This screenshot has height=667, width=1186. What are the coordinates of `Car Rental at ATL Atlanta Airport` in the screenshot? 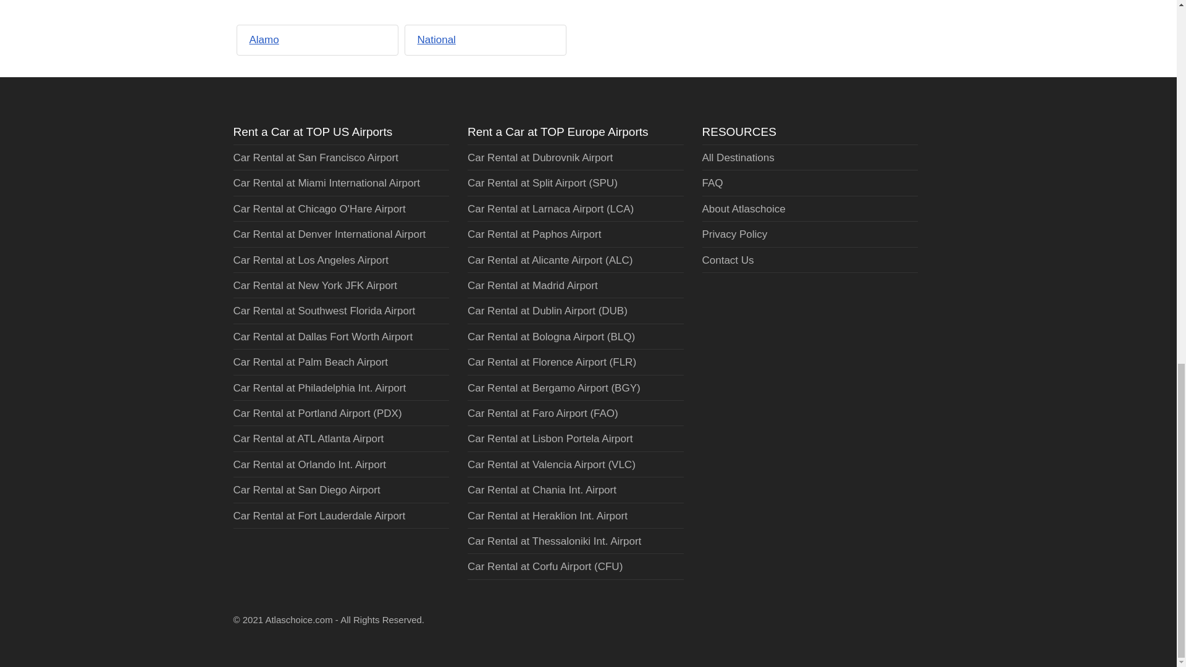 It's located at (309, 438).